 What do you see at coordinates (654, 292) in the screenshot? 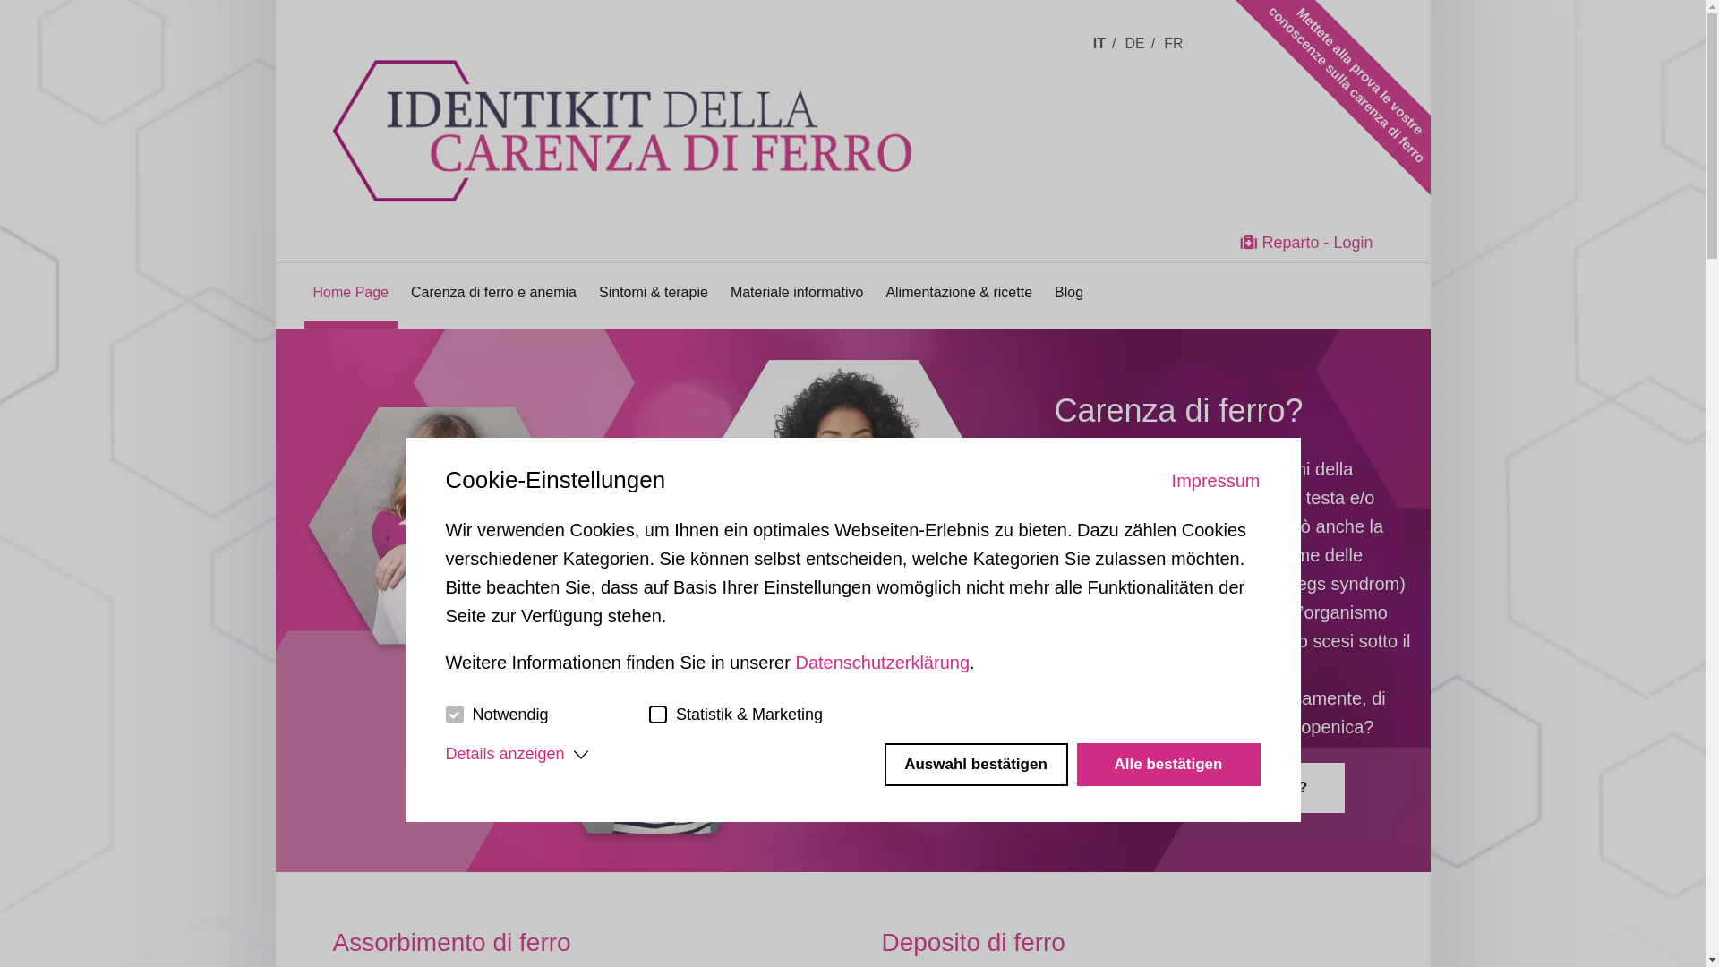
I see `Sintomi & terapie` at bounding box center [654, 292].